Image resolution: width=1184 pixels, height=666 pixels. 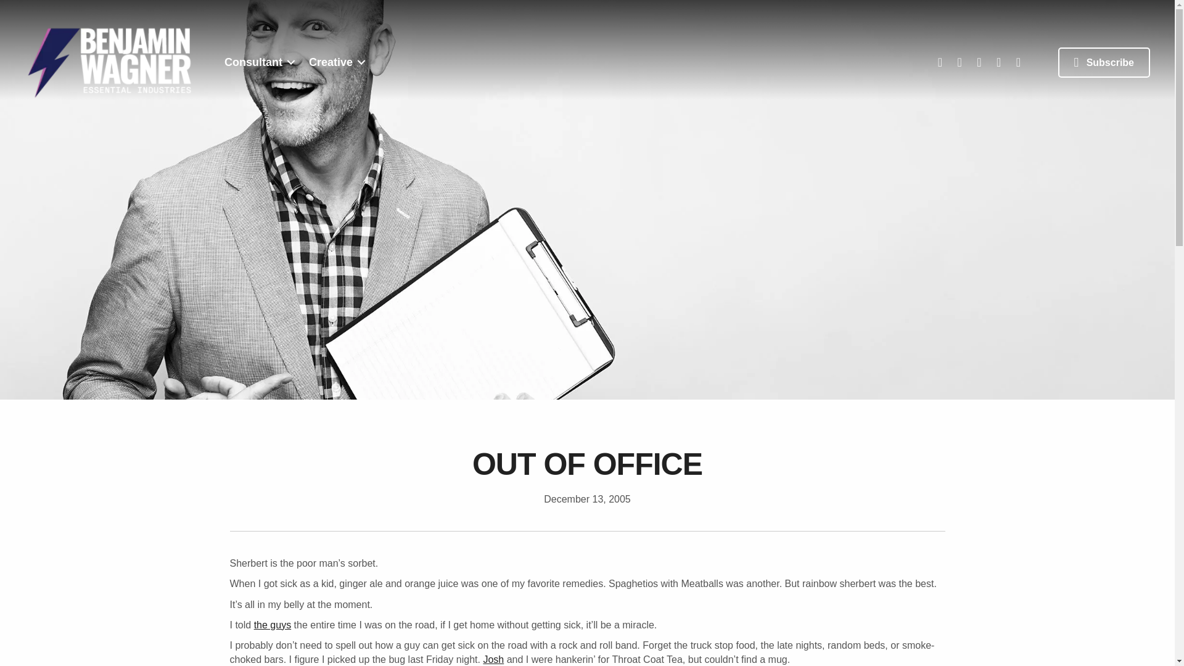 What do you see at coordinates (335, 62) in the screenshot?
I see `Creative` at bounding box center [335, 62].